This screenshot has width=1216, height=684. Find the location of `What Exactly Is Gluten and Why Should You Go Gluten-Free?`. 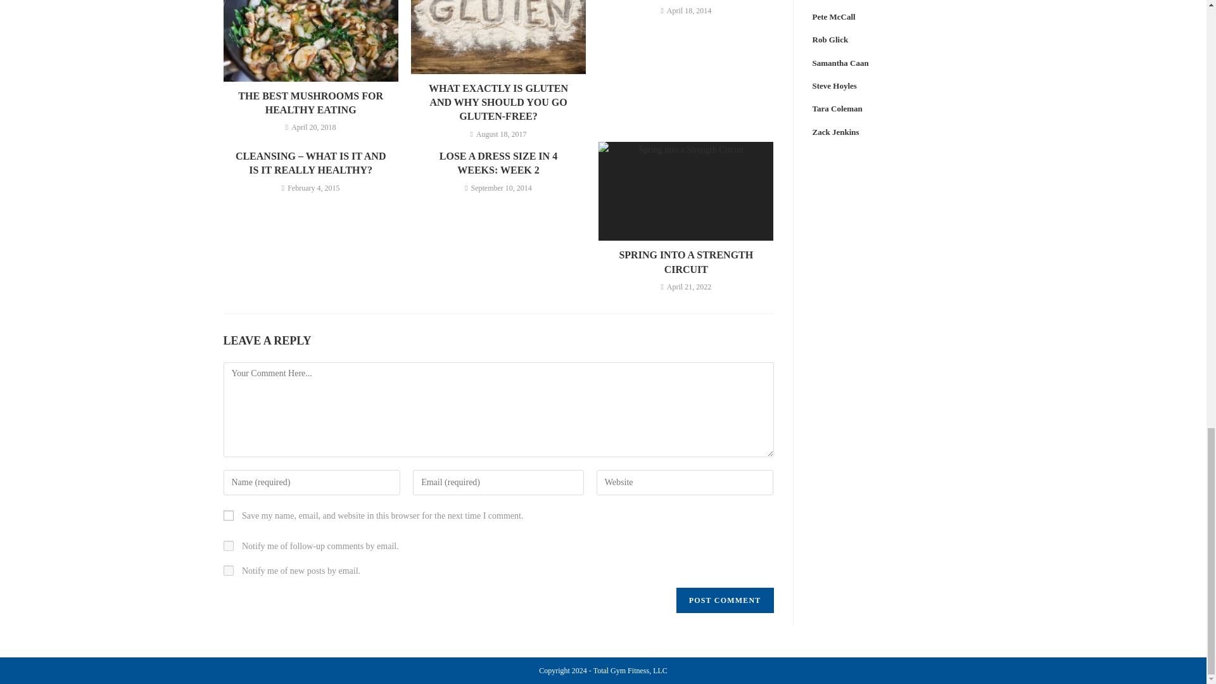

What Exactly Is Gluten and Why Should You Go Gluten-Free? is located at coordinates (498, 103).